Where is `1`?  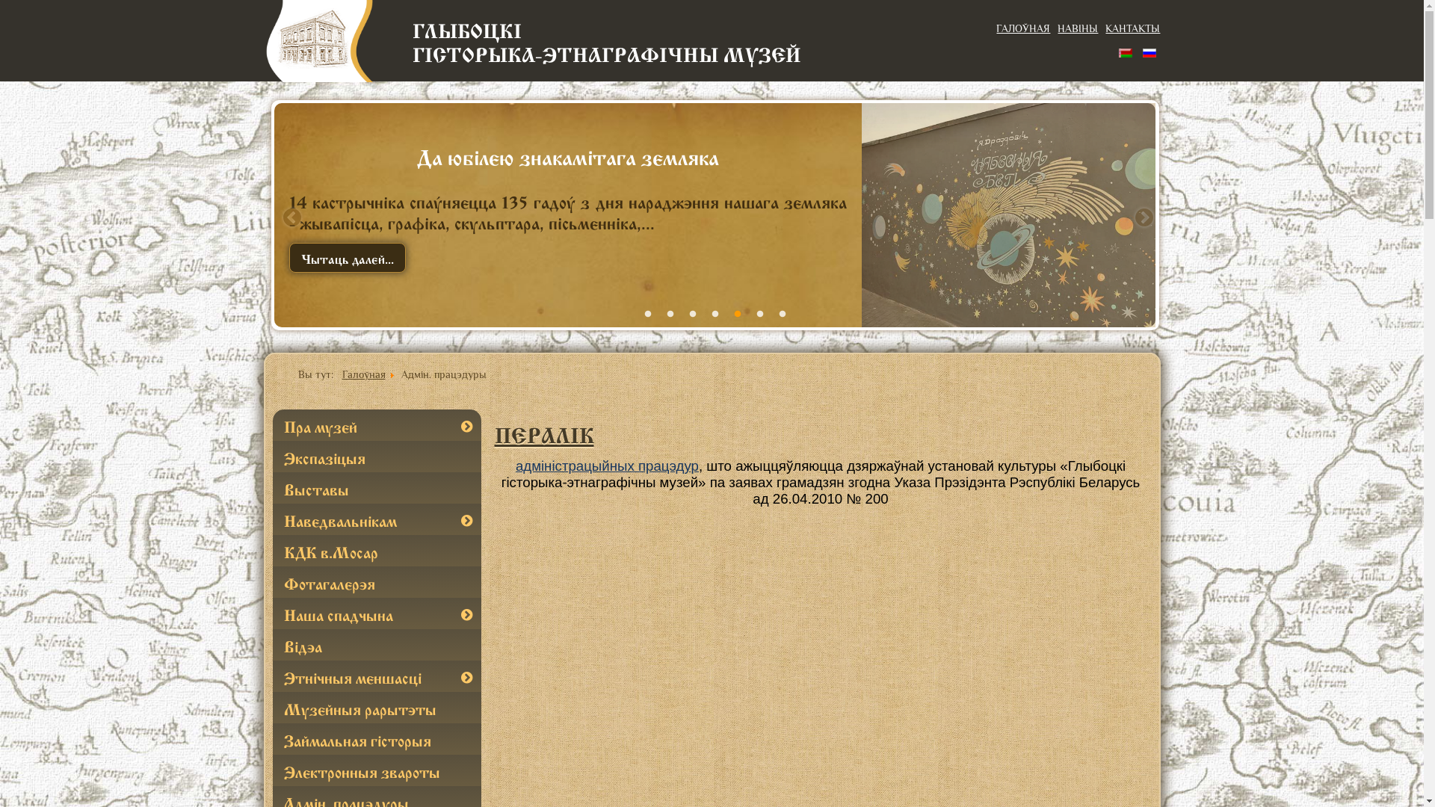 1 is located at coordinates (647, 315).